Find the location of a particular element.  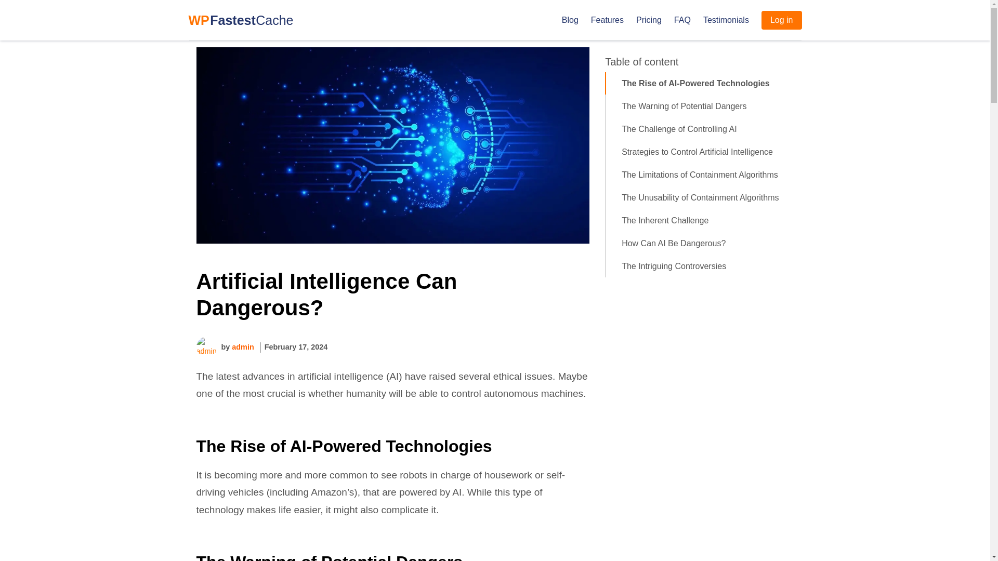

admin is located at coordinates (207, 347).